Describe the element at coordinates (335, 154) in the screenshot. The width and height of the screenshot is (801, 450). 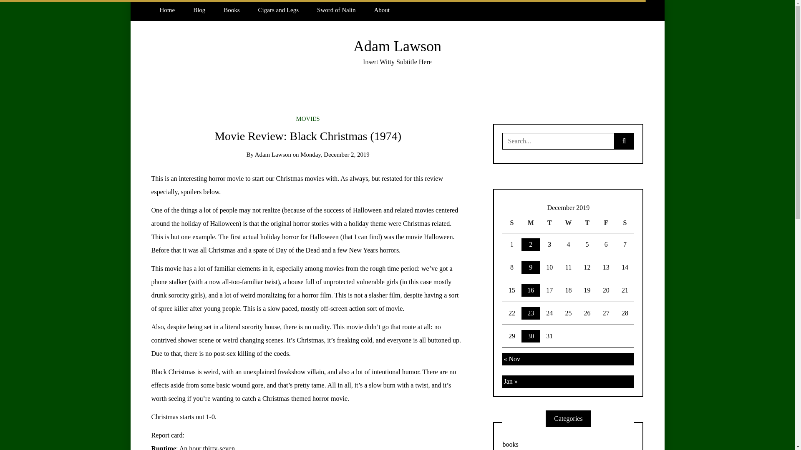
I see `Monday, December 2, 2019` at that location.